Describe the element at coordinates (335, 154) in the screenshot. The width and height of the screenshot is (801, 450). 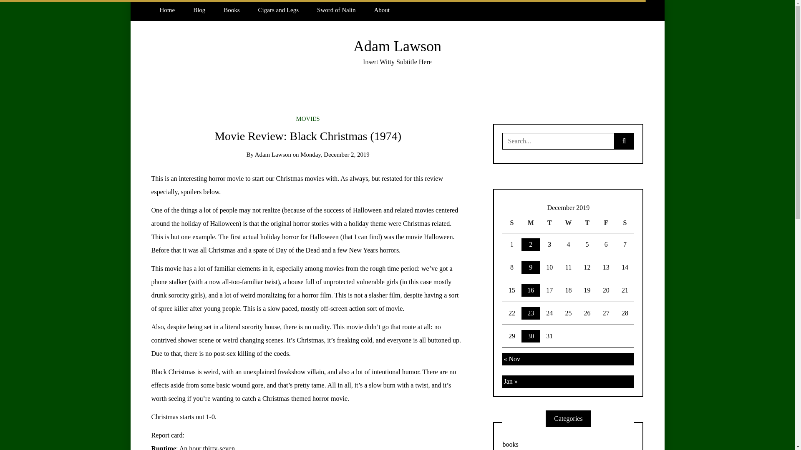
I see `Monday, December 2, 2019` at that location.